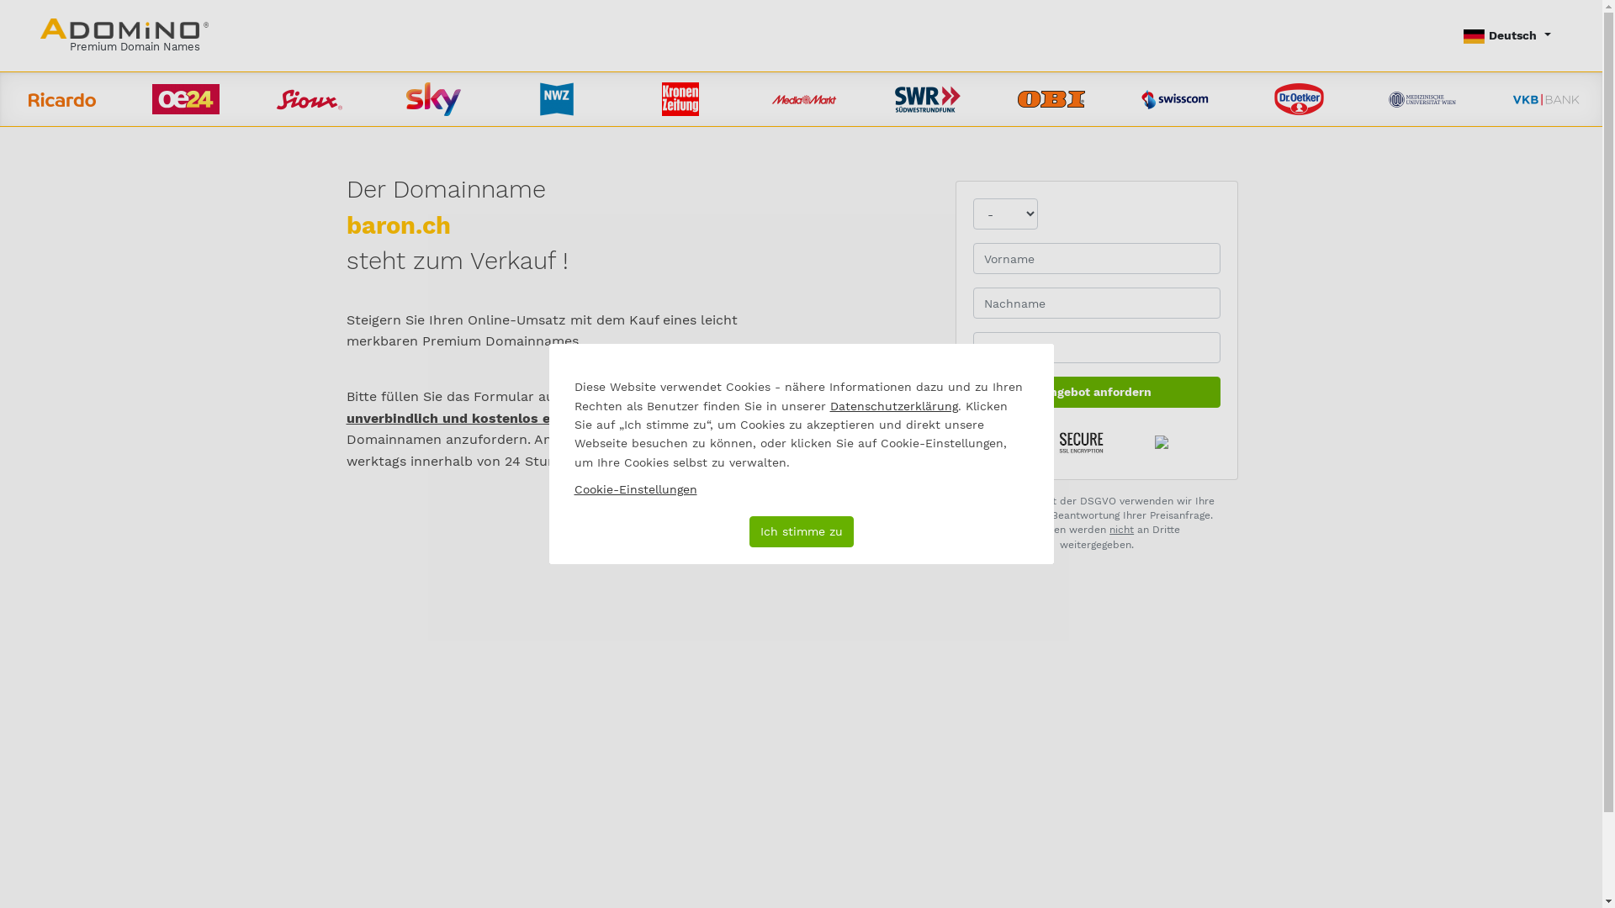 This screenshot has height=908, width=1615. I want to click on Ich stimme zu, so click(801, 531).